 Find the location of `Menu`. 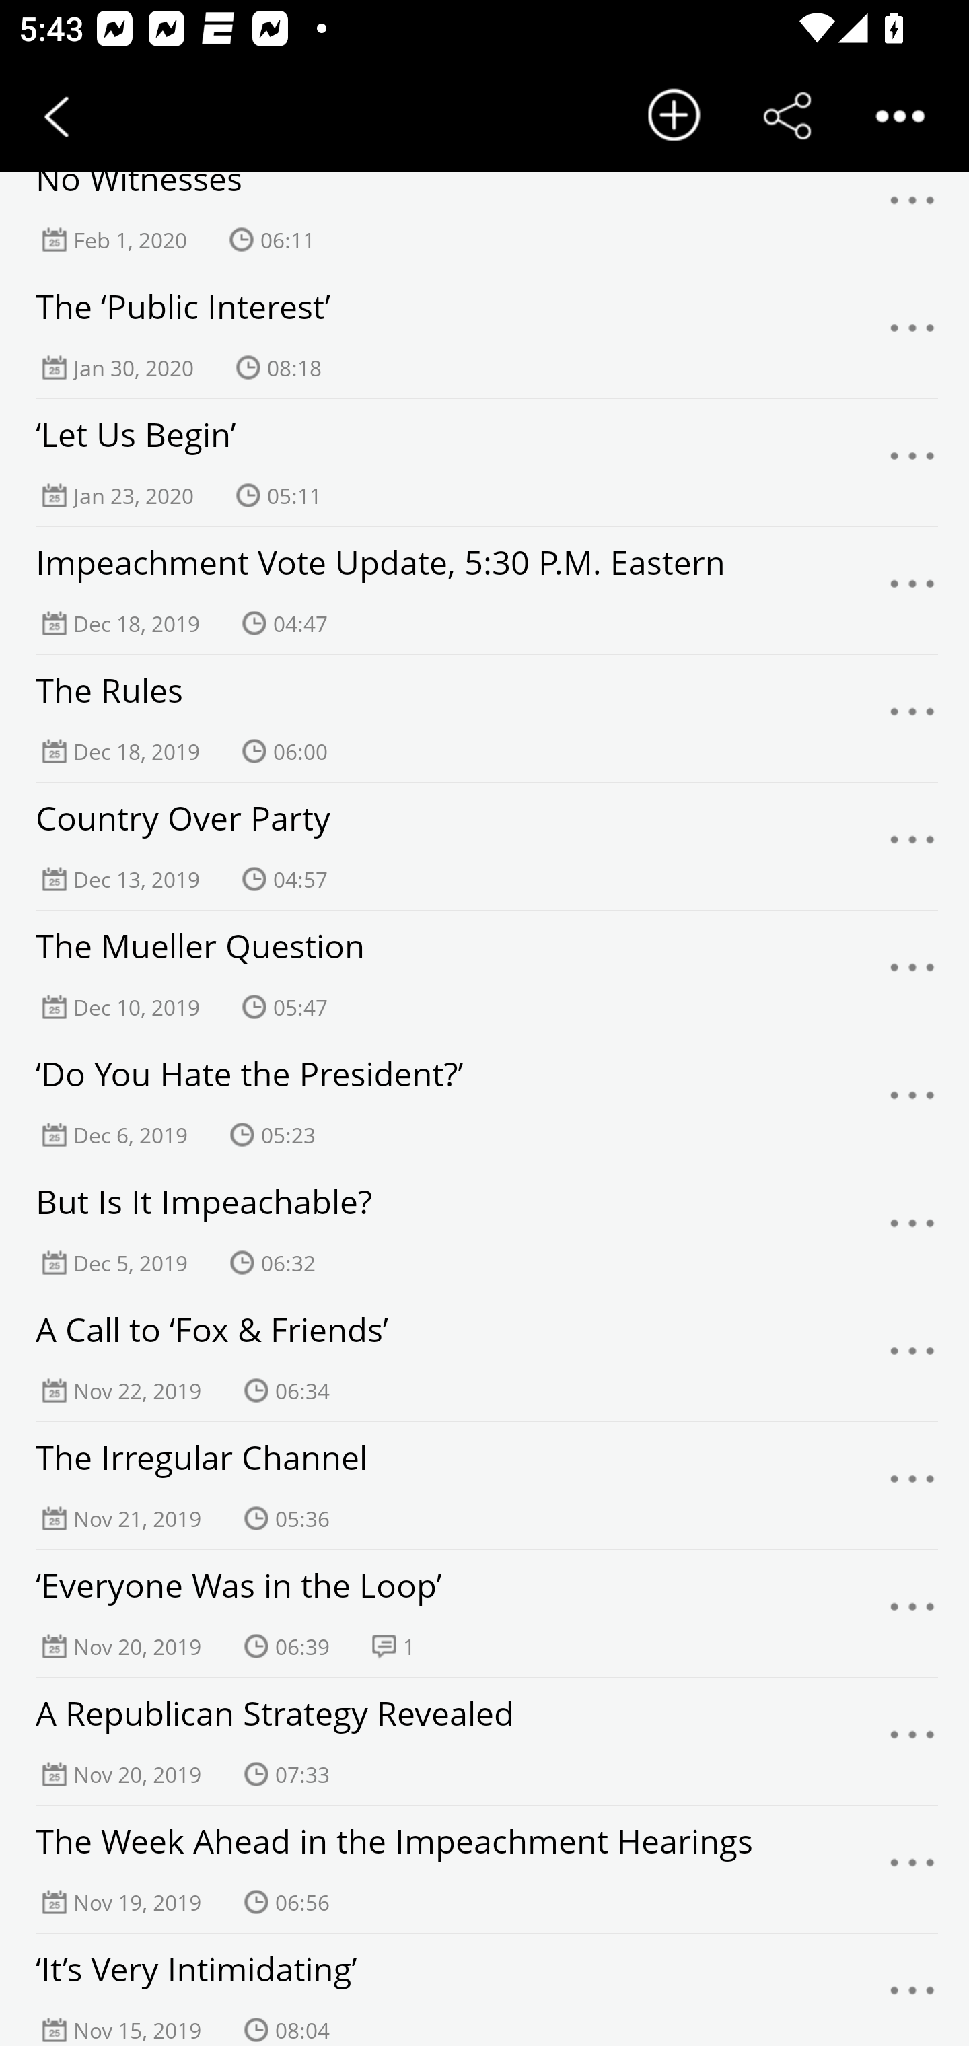

Menu is located at coordinates (912, 1994).